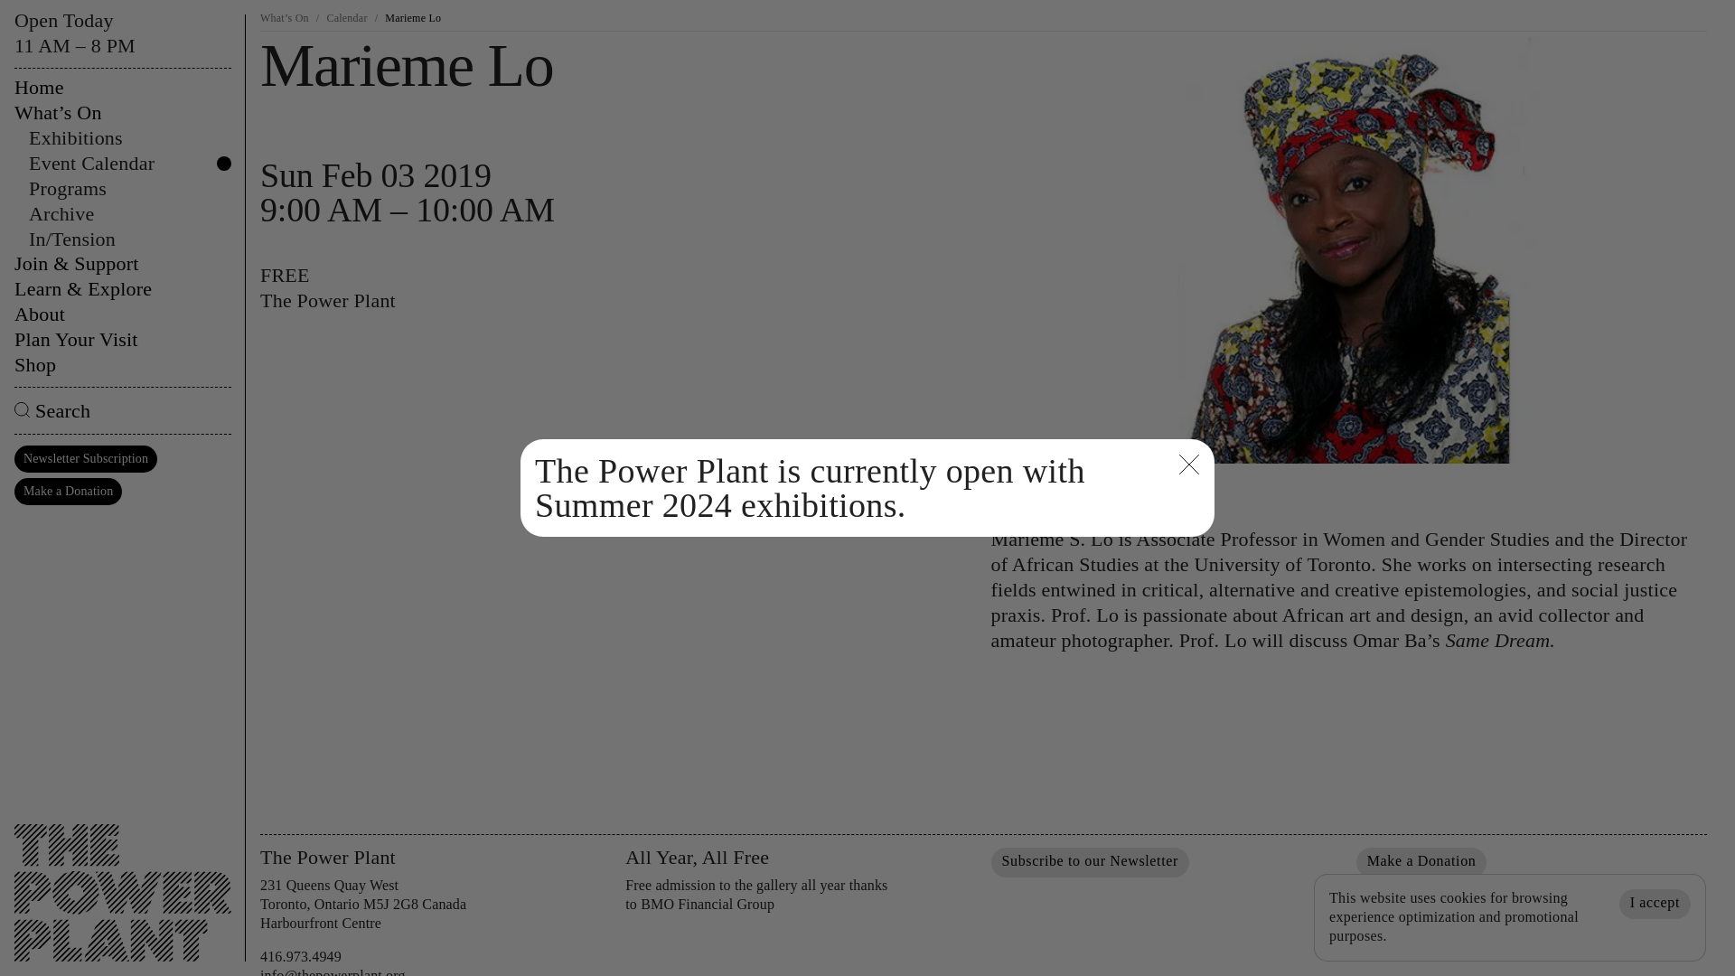 The height and width of the screenshot is (976, 1735). I want to click on Close the modal, so click(1189, 466).